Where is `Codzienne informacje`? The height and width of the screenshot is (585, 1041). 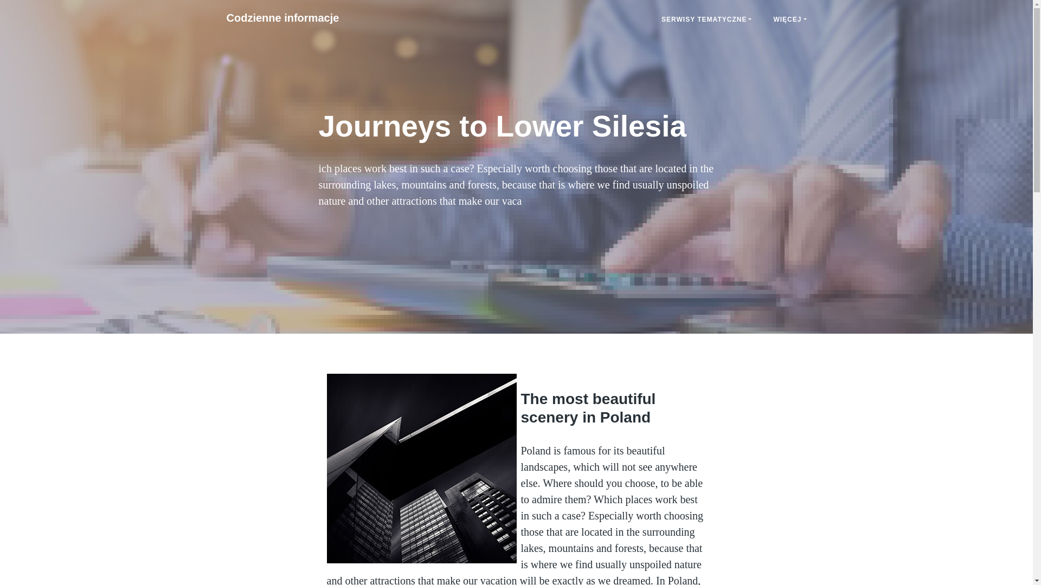
Codzienne informacje is located at coordinates (282, 17).